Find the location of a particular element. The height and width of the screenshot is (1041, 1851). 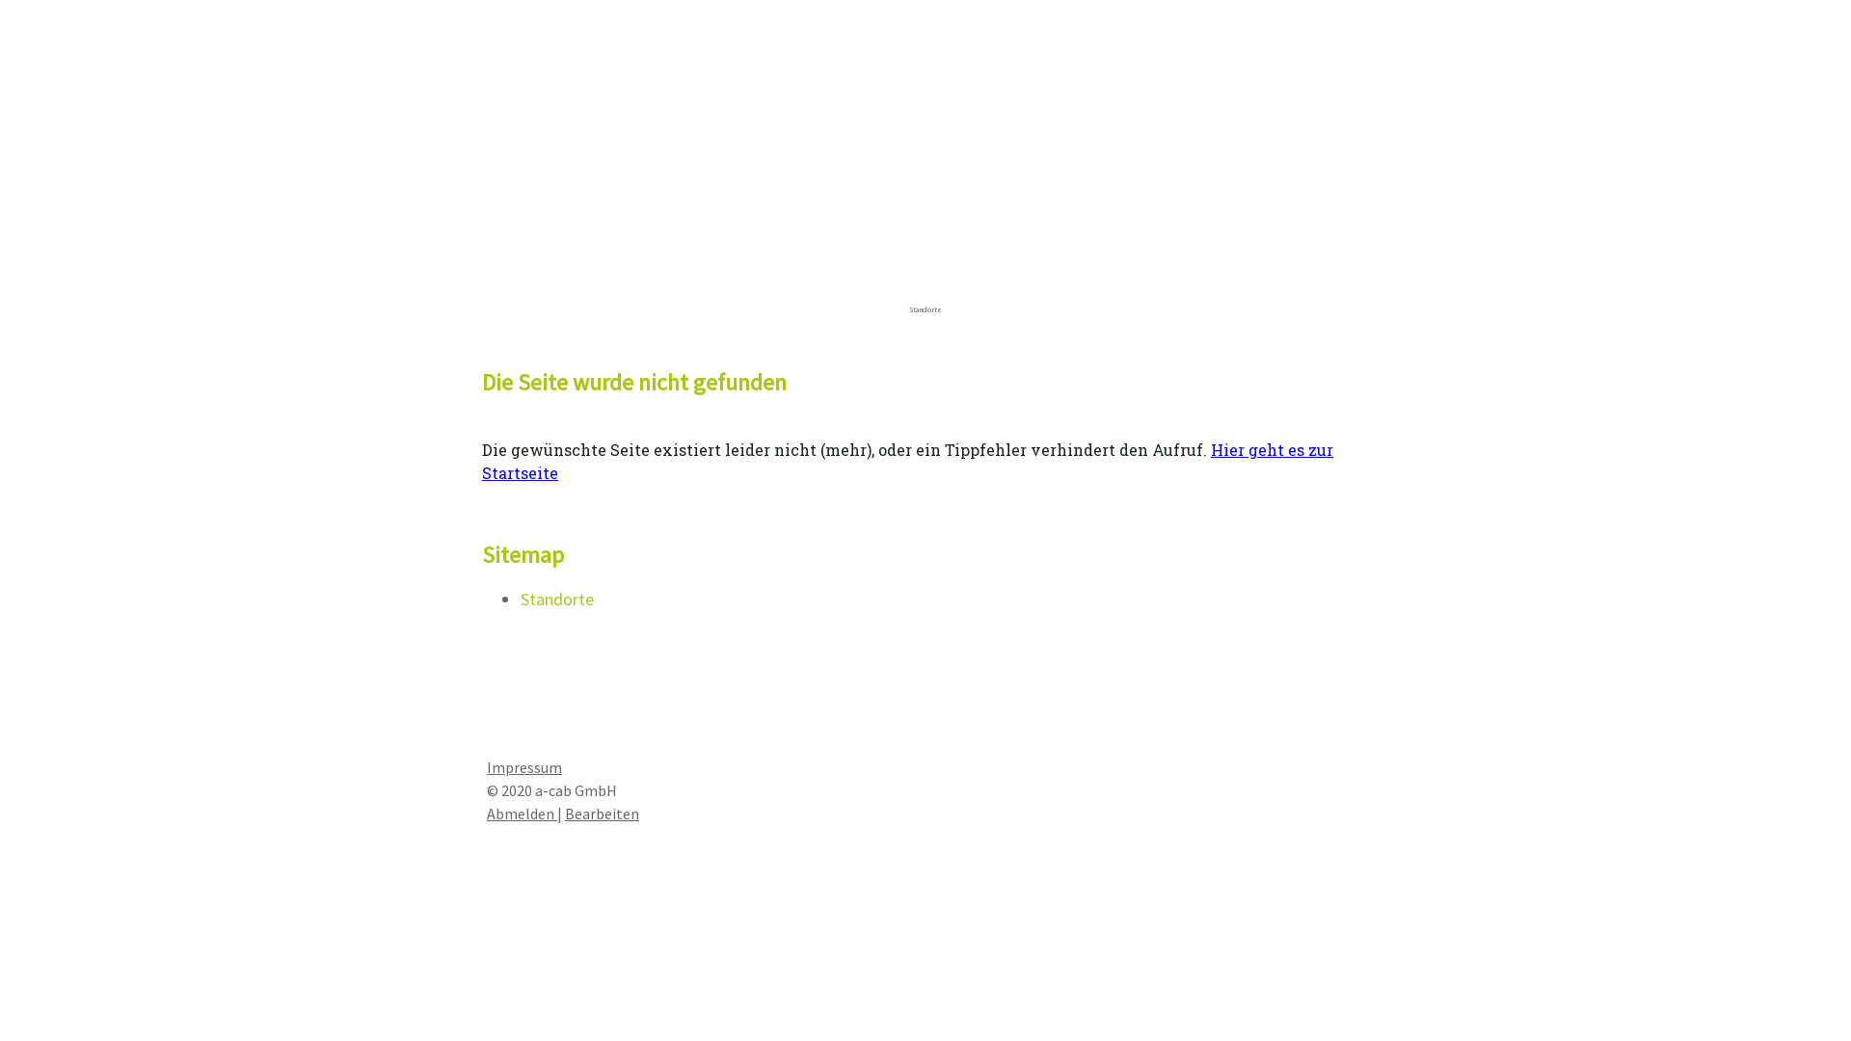

Hier geht es zur Startseite is located at coordinates (908, 461).